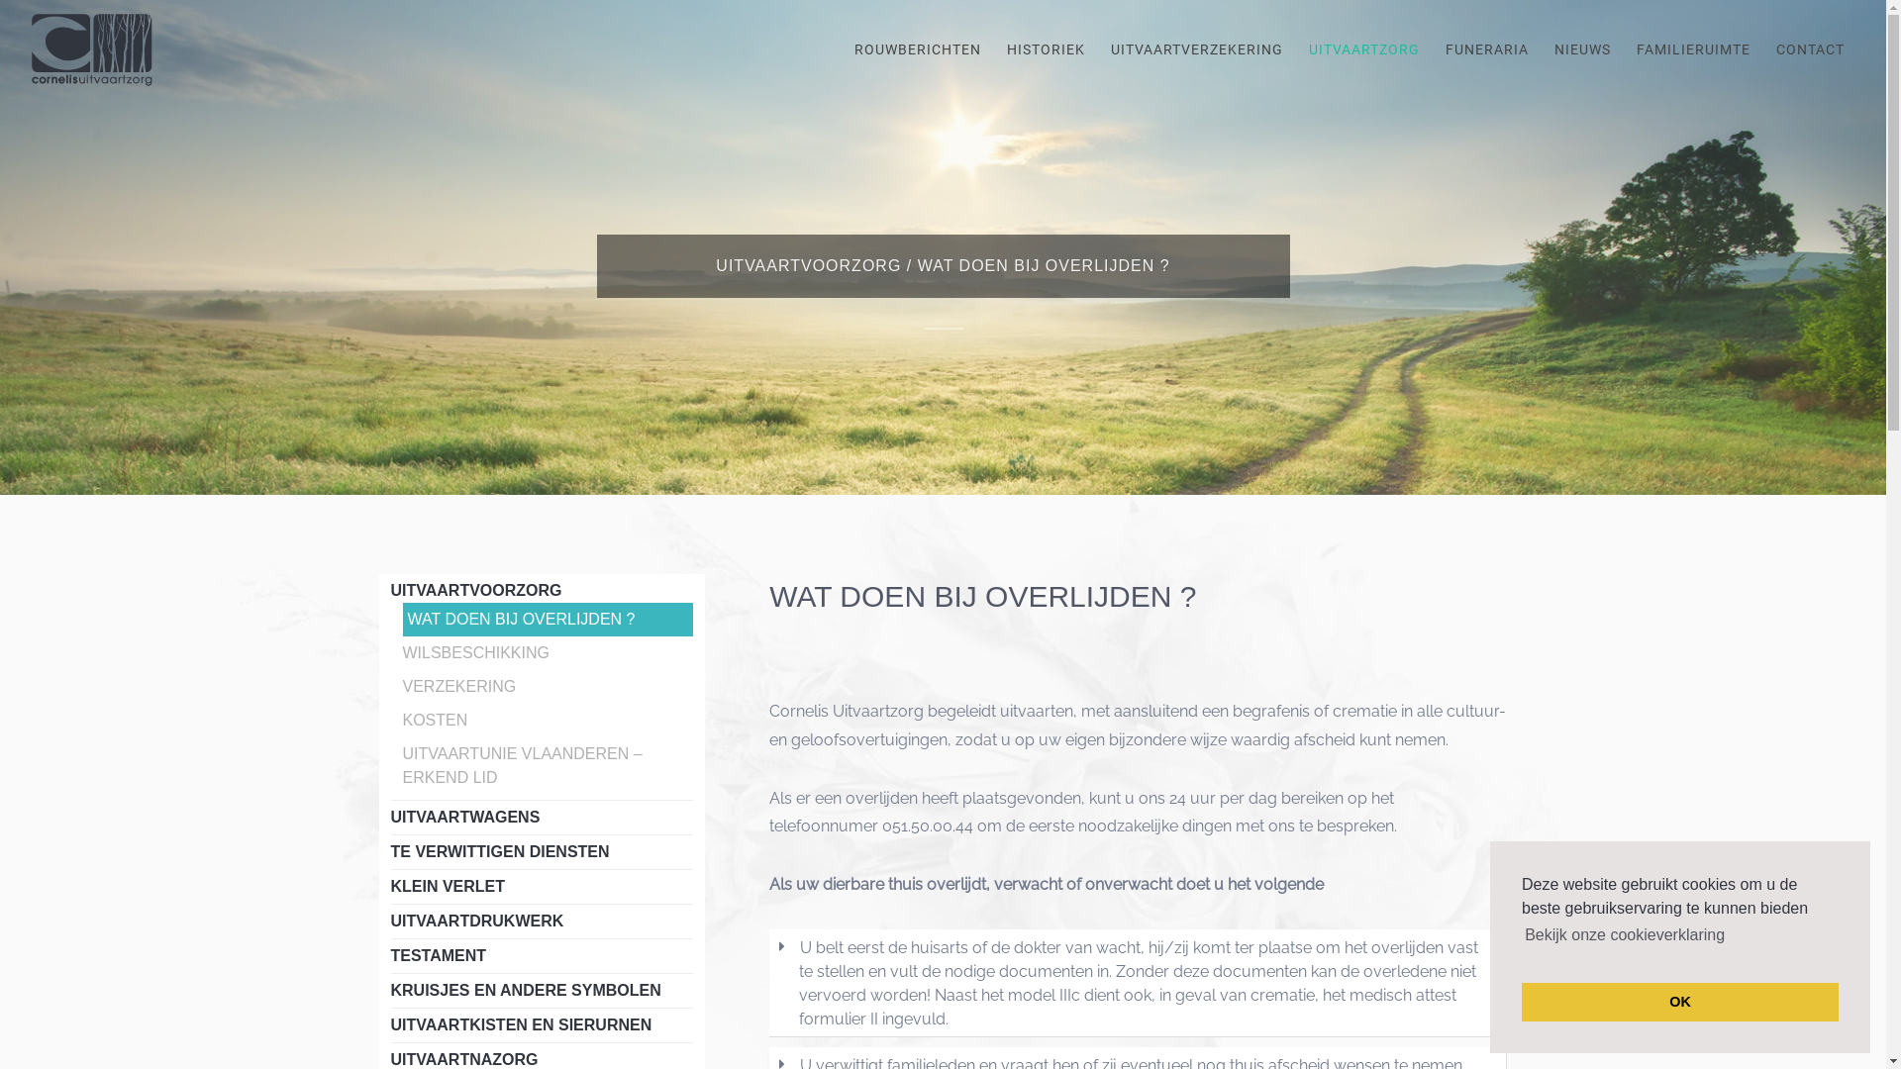 The width and height of the screenshot is (1901, 1069). Describe the element at coordinates (463, 1059) in the screenshot. I see `UITVAARTNAZORG` at that location.